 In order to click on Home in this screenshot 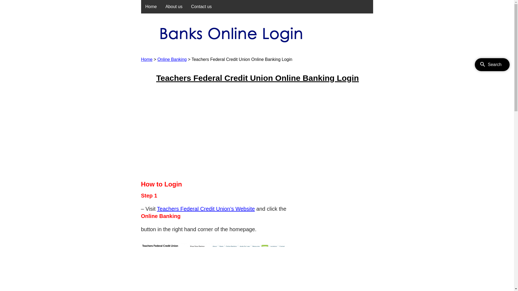, I will do `click(151, 7)`.